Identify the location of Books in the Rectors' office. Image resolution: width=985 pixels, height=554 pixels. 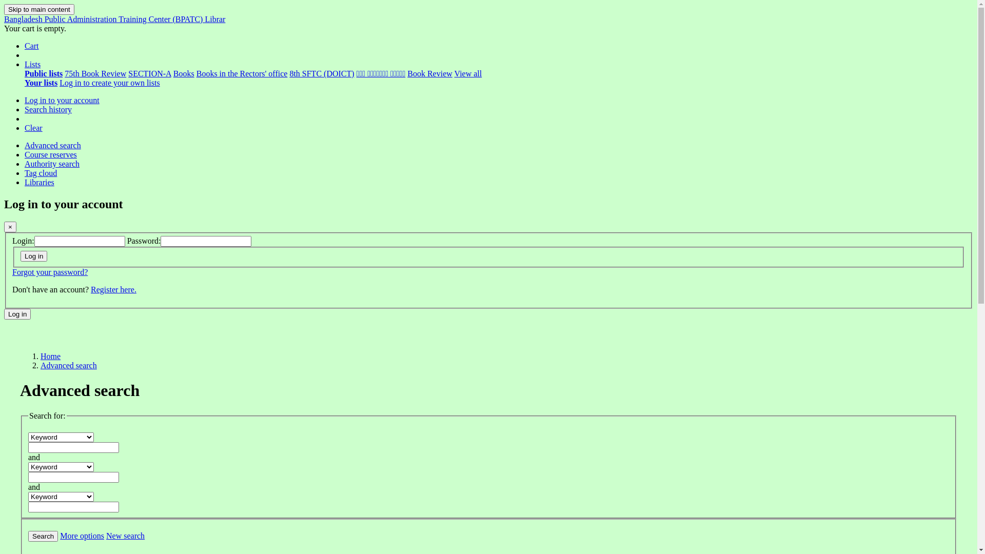
(242, 74).